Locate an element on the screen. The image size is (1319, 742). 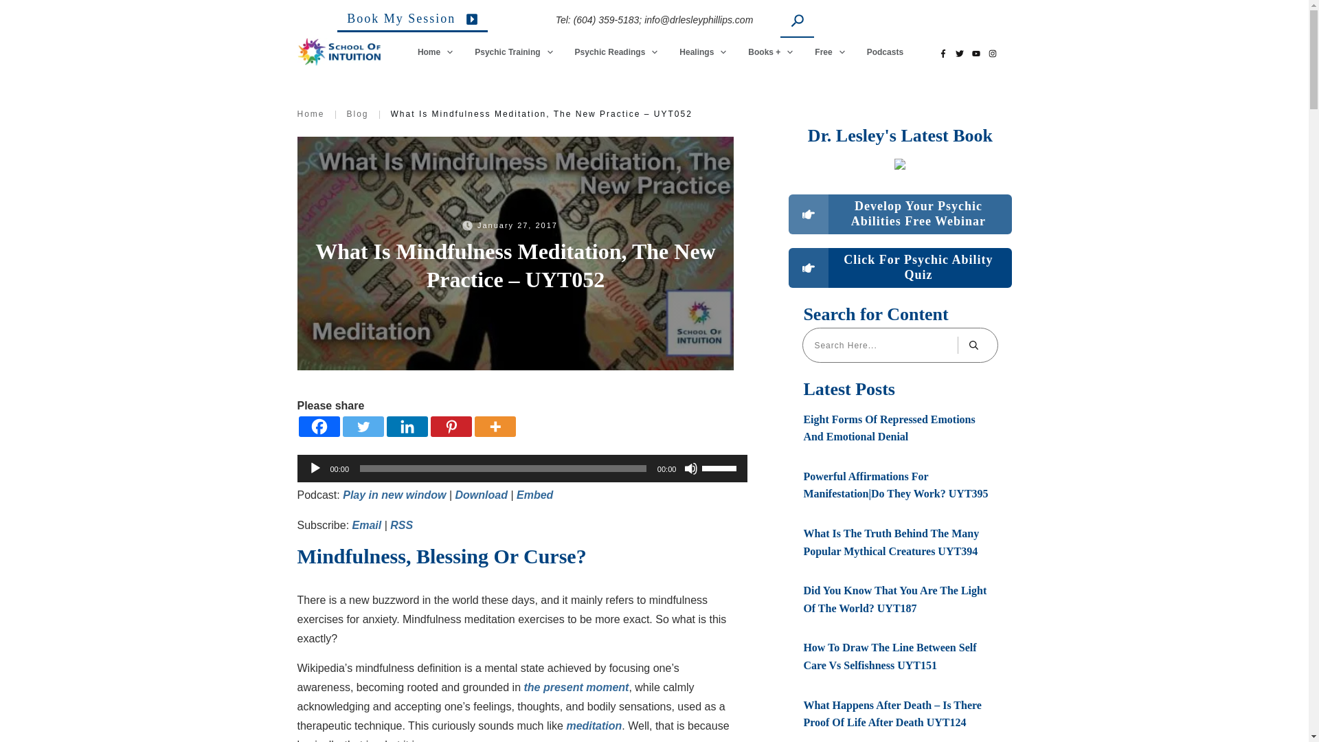
Subscribe via RSS is located at coordinates (401, 525).